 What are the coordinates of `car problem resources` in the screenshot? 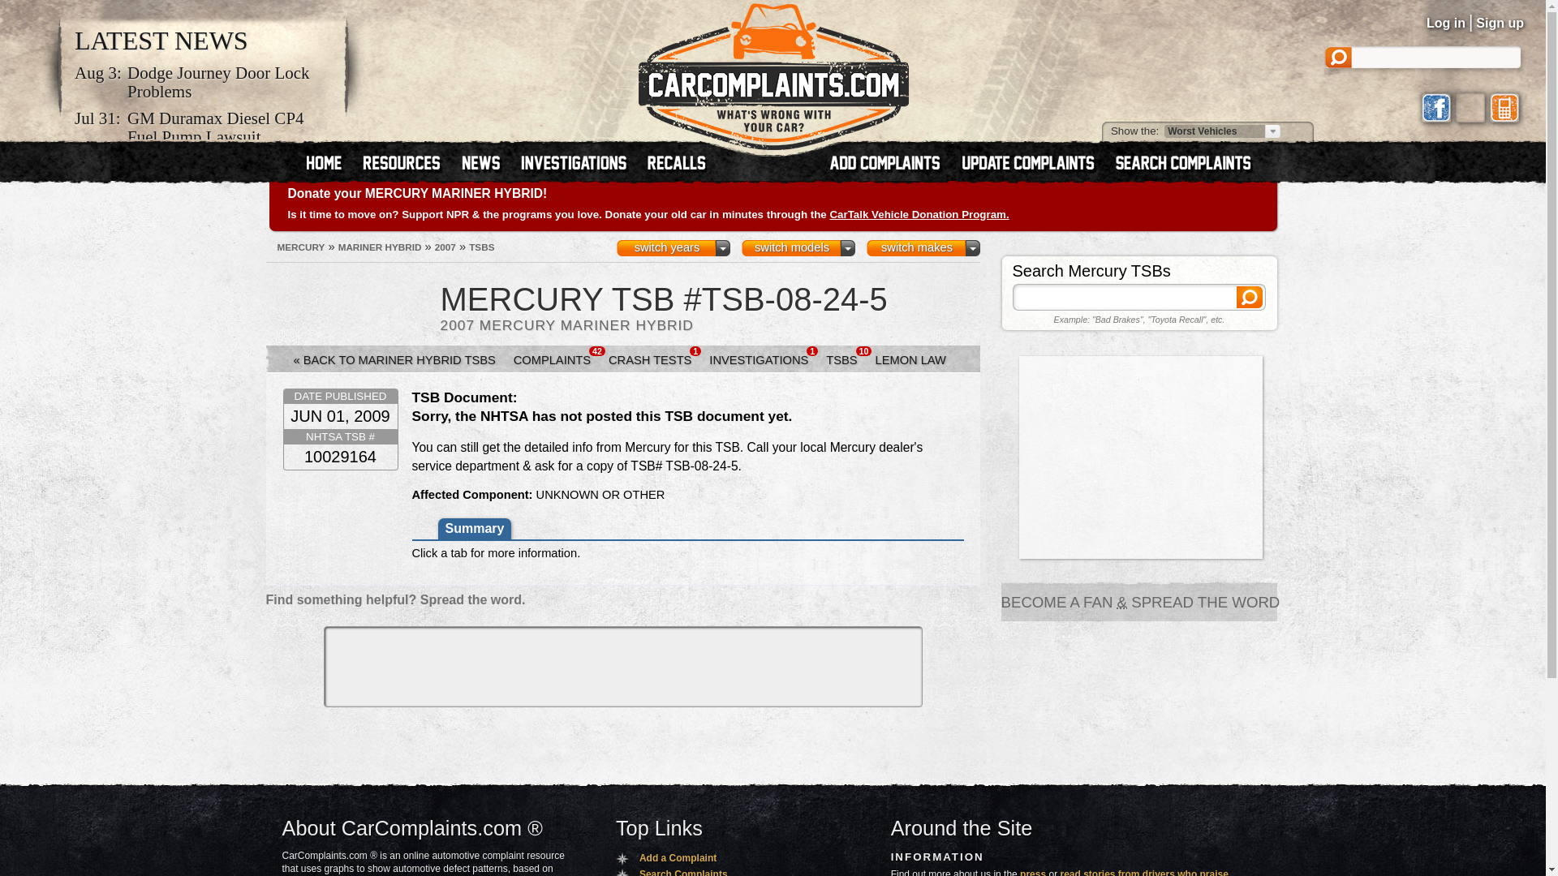 It's located at (407, 164).